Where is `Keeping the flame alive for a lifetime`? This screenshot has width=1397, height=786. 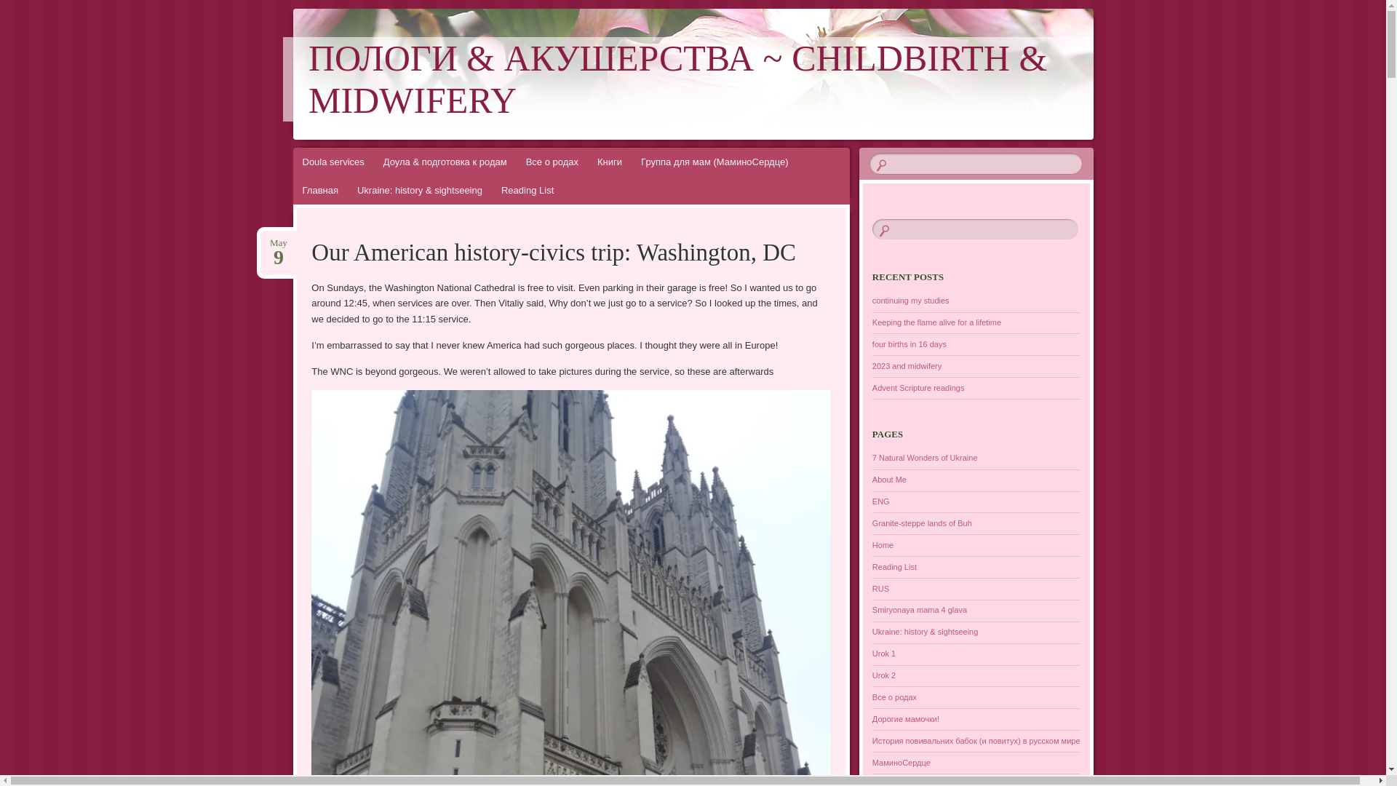
Keeping the flame alive for a lifetime is located at coordinates (936, 322).